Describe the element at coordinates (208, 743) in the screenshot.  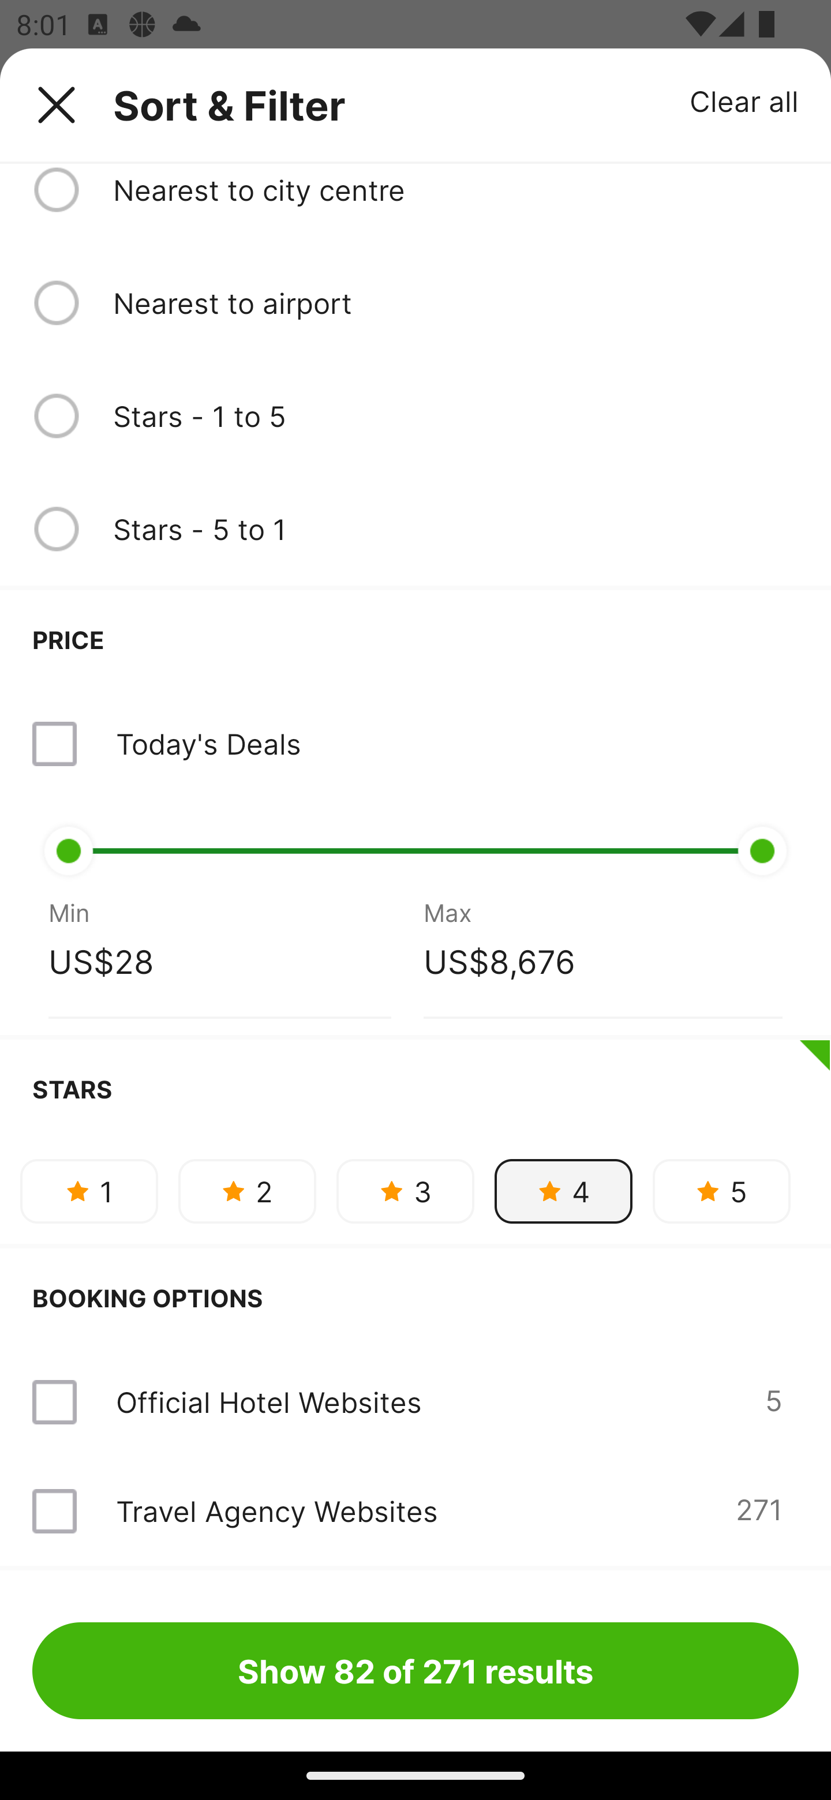
I see `Today's Deals` at that location.